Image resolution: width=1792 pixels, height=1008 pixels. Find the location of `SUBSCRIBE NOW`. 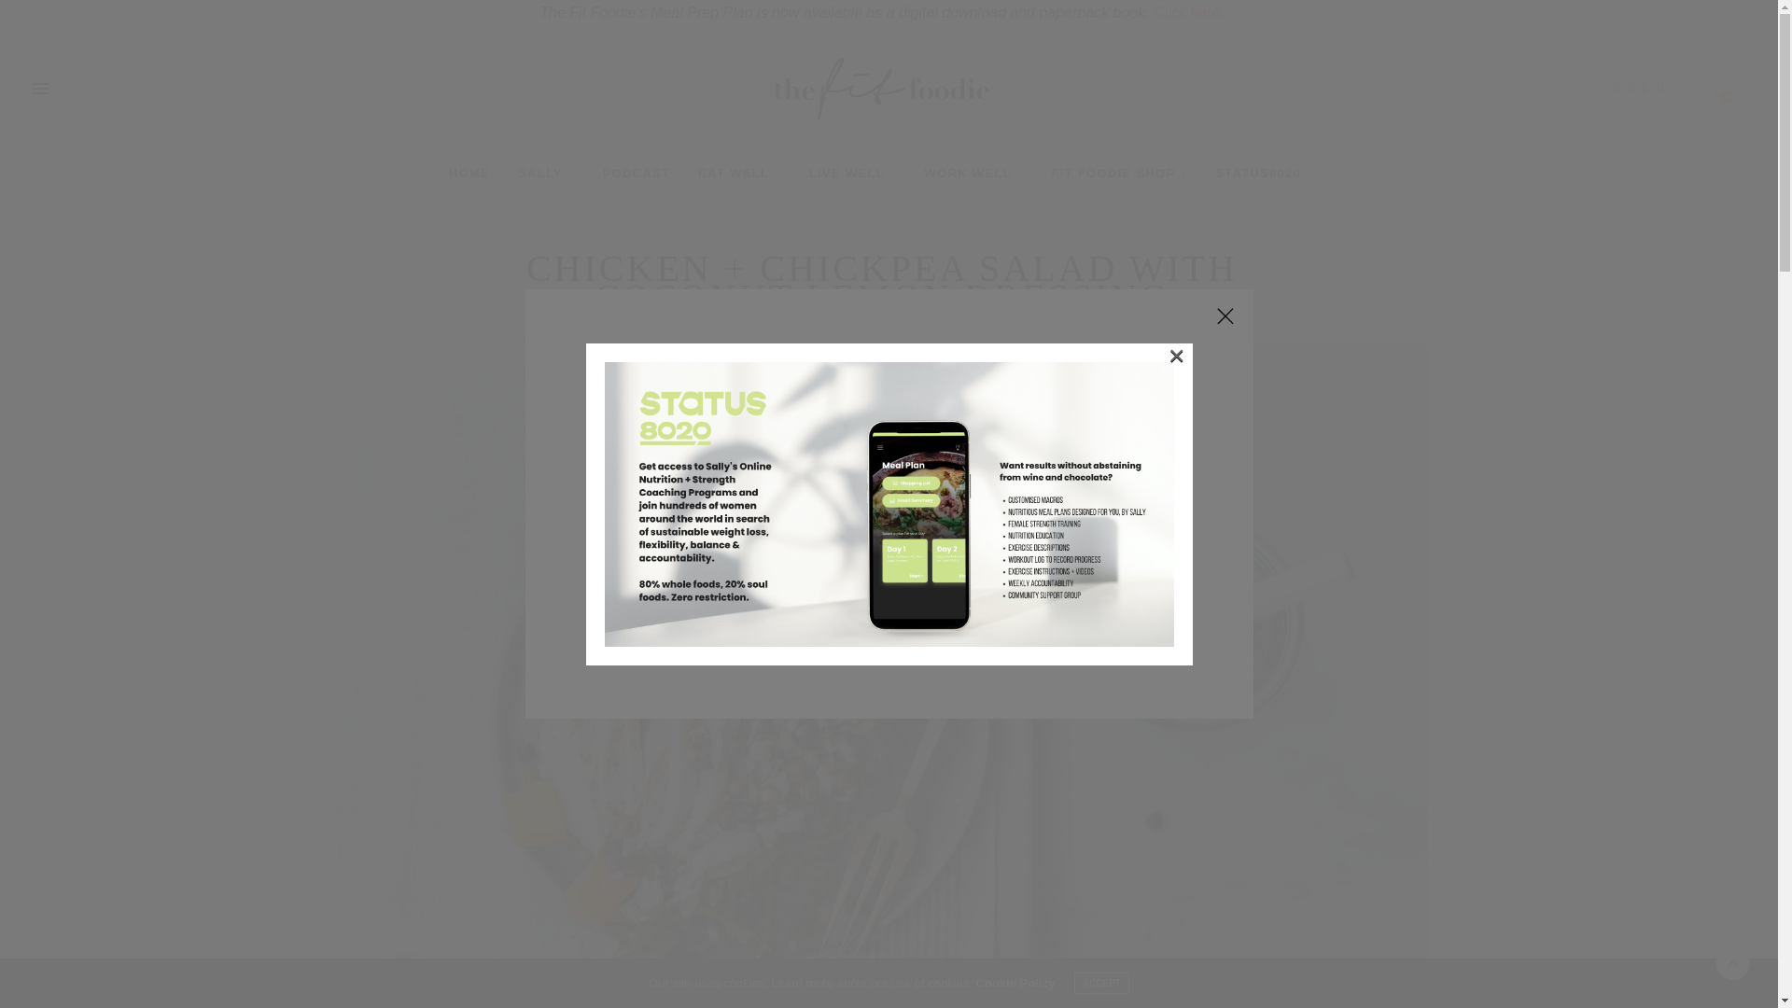

SUBSCRIBE NOW is located at coordinates (889, 511).